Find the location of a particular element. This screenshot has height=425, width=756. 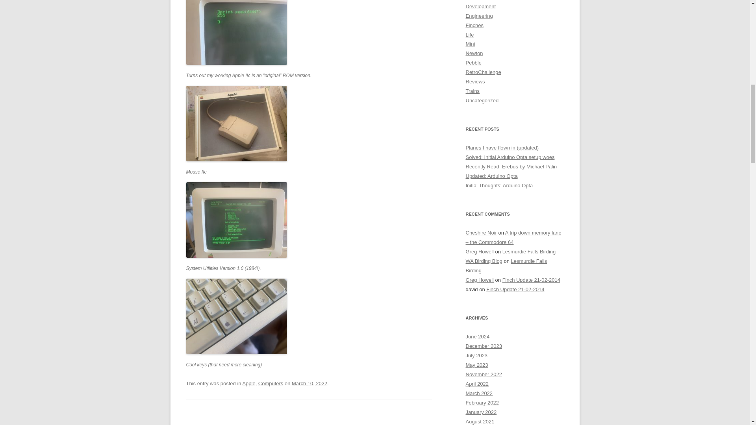

Apple is located at coordinates (248, 383).